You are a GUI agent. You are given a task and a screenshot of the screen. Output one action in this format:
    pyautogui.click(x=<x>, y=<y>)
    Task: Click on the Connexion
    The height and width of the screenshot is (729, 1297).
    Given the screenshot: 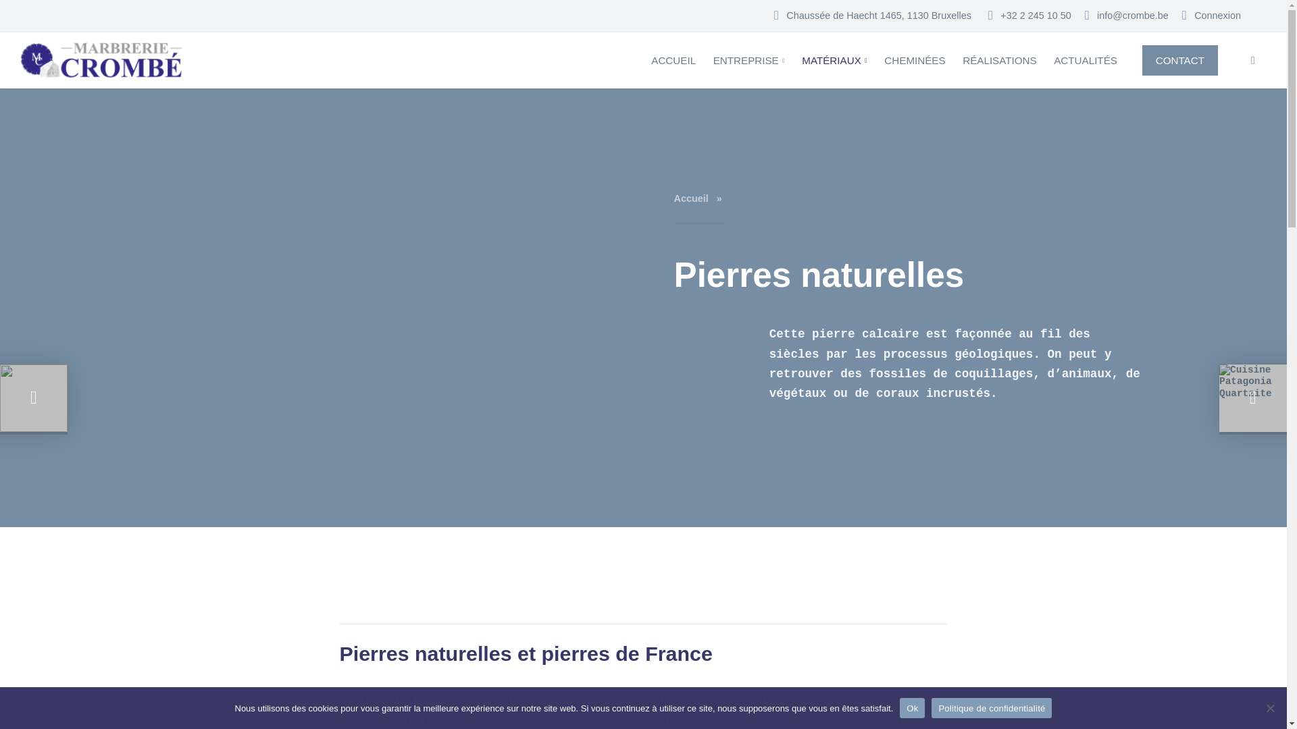 What is the action you would take?
    pyautogui.click(x=1212, y=15)
    